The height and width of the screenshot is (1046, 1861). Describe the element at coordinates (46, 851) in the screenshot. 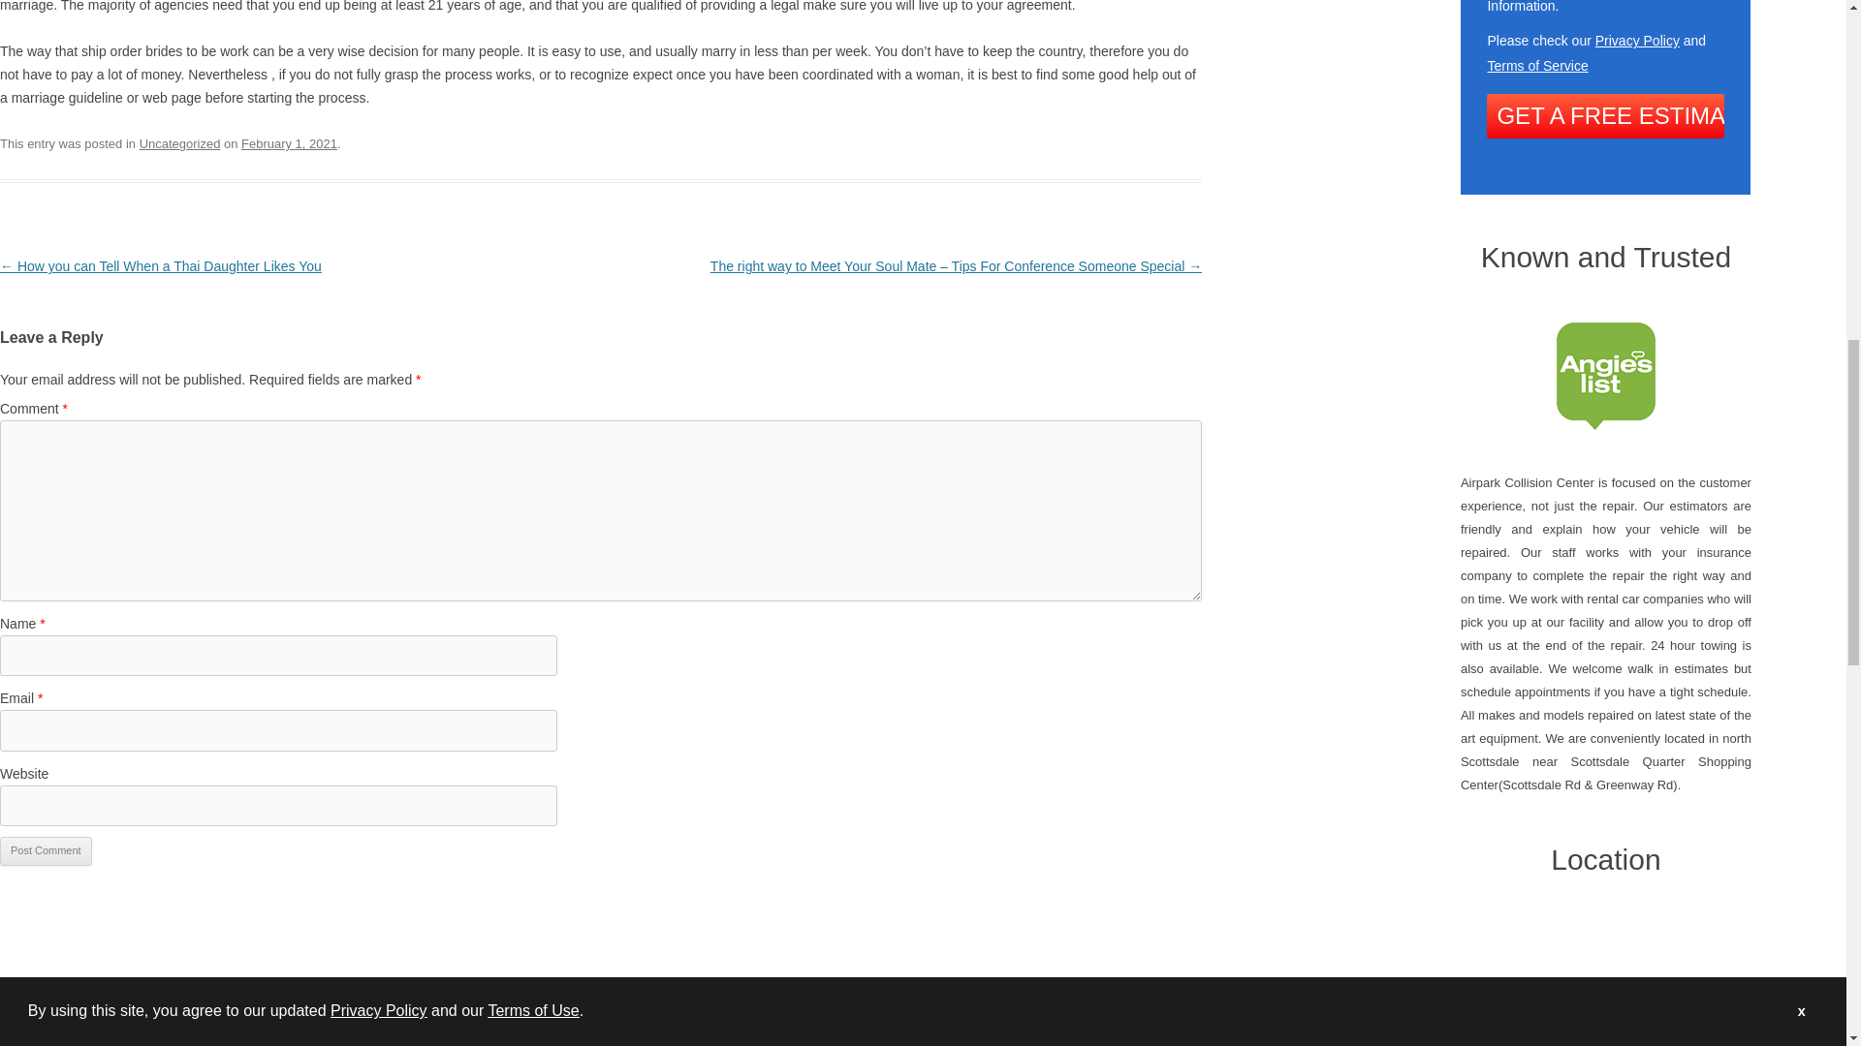

I see `Post Comment` at that location.